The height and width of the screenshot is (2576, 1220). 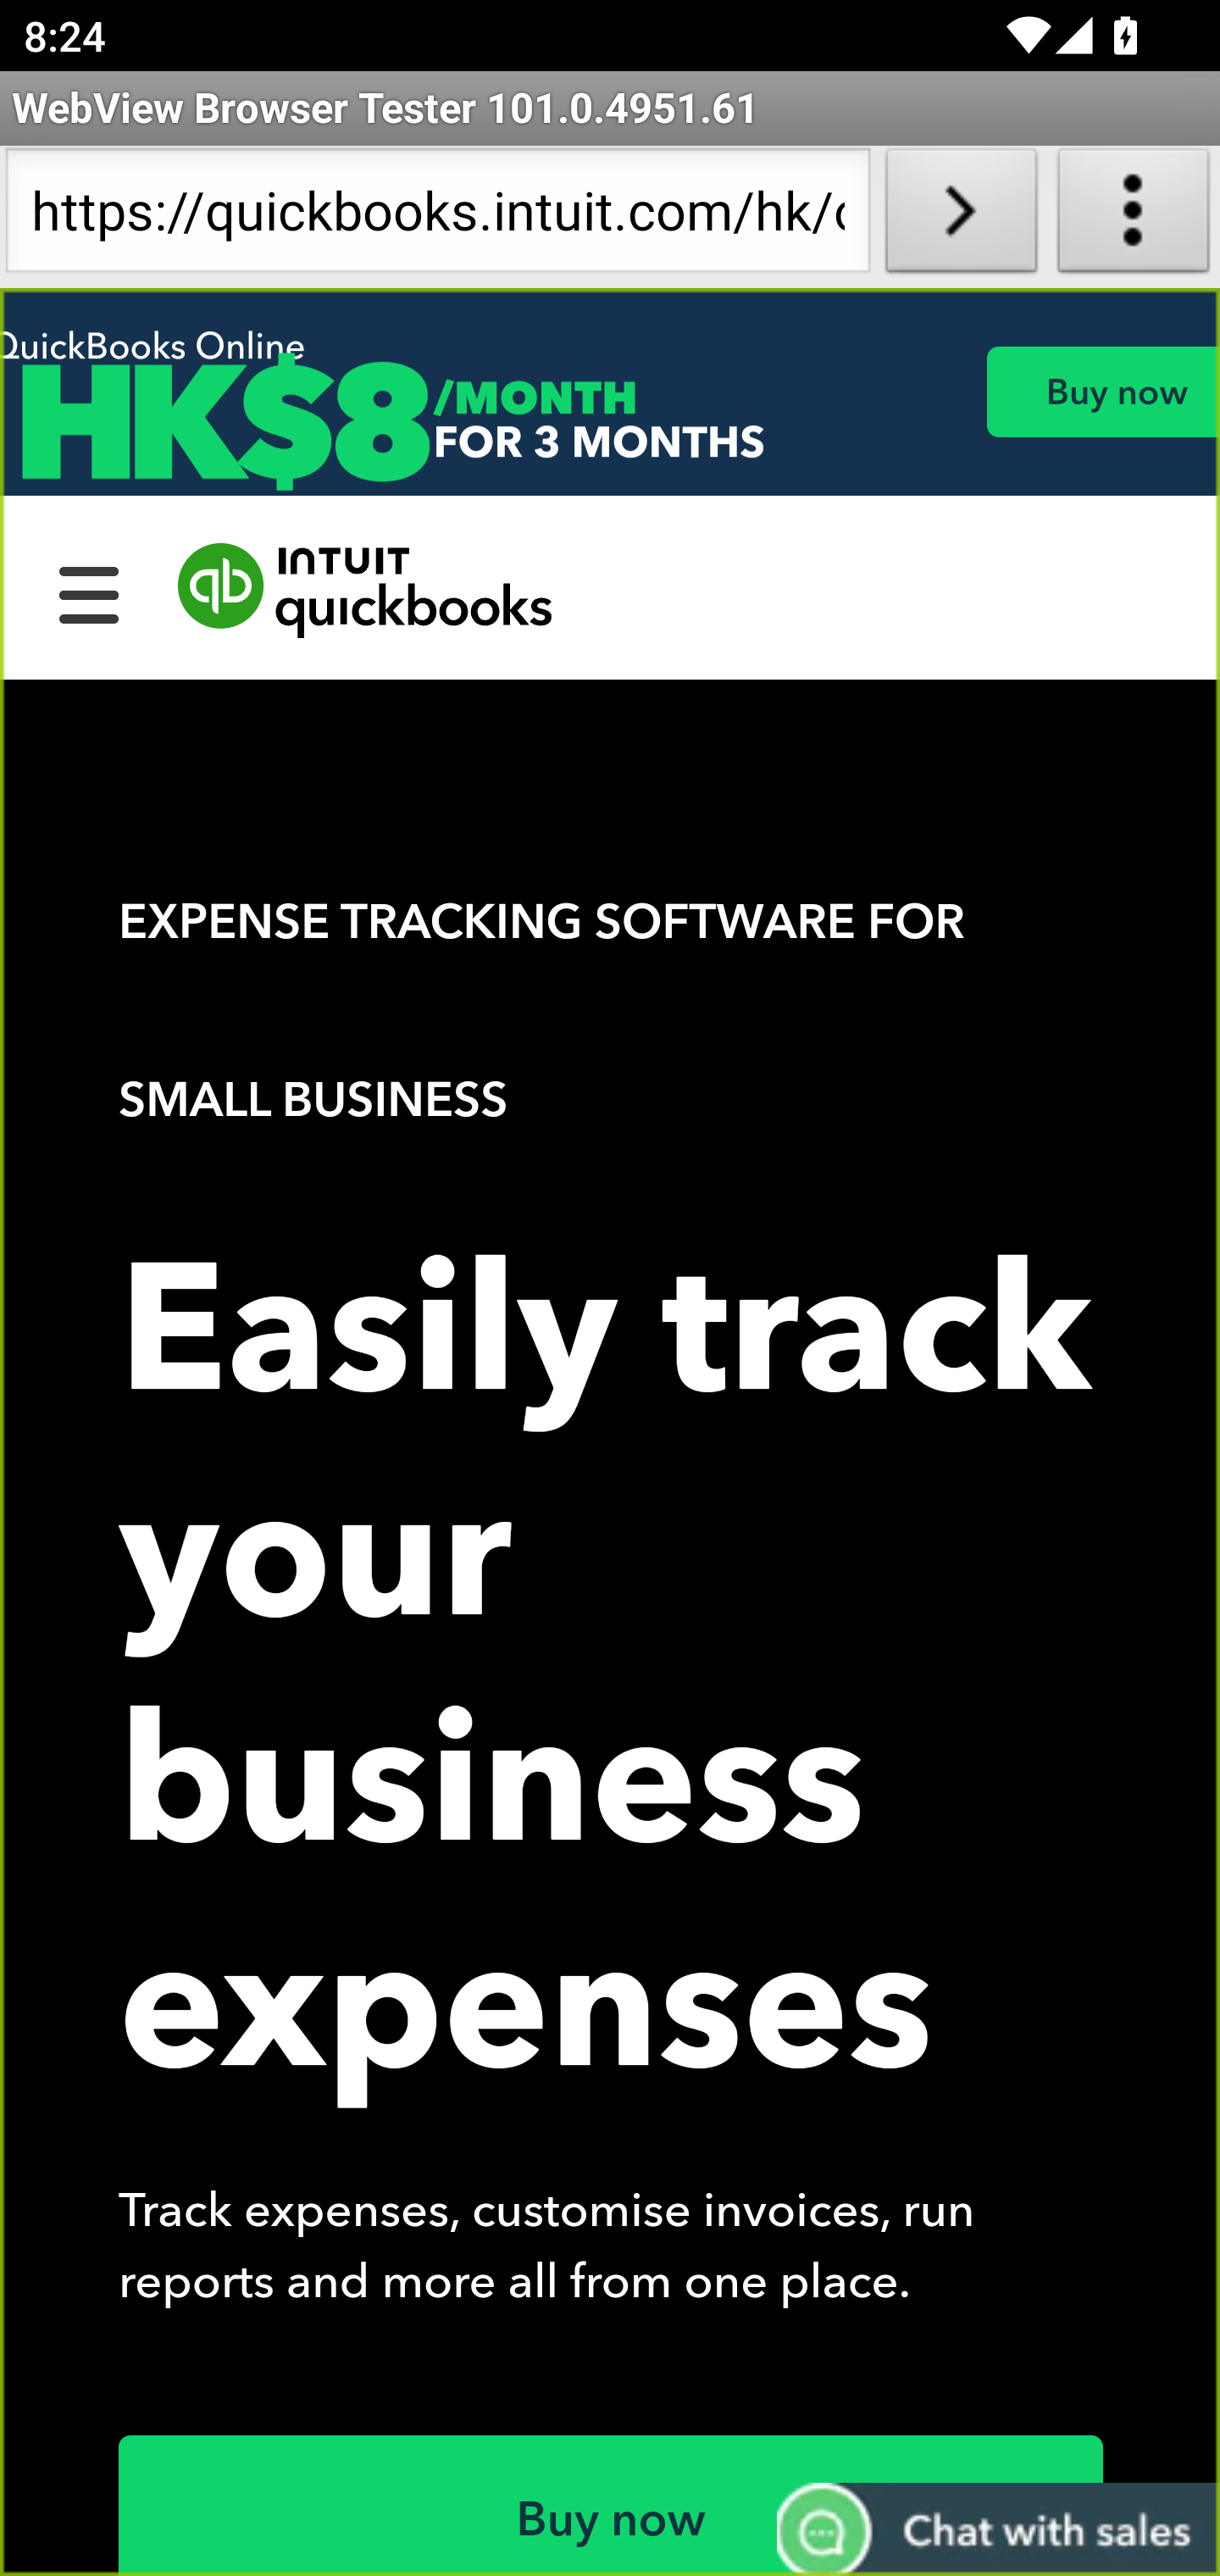 What do you see at coordinates (90, 591) in the screenshot?
I see `quickbooks-mobile-burger` at bounding box center [90, 591].